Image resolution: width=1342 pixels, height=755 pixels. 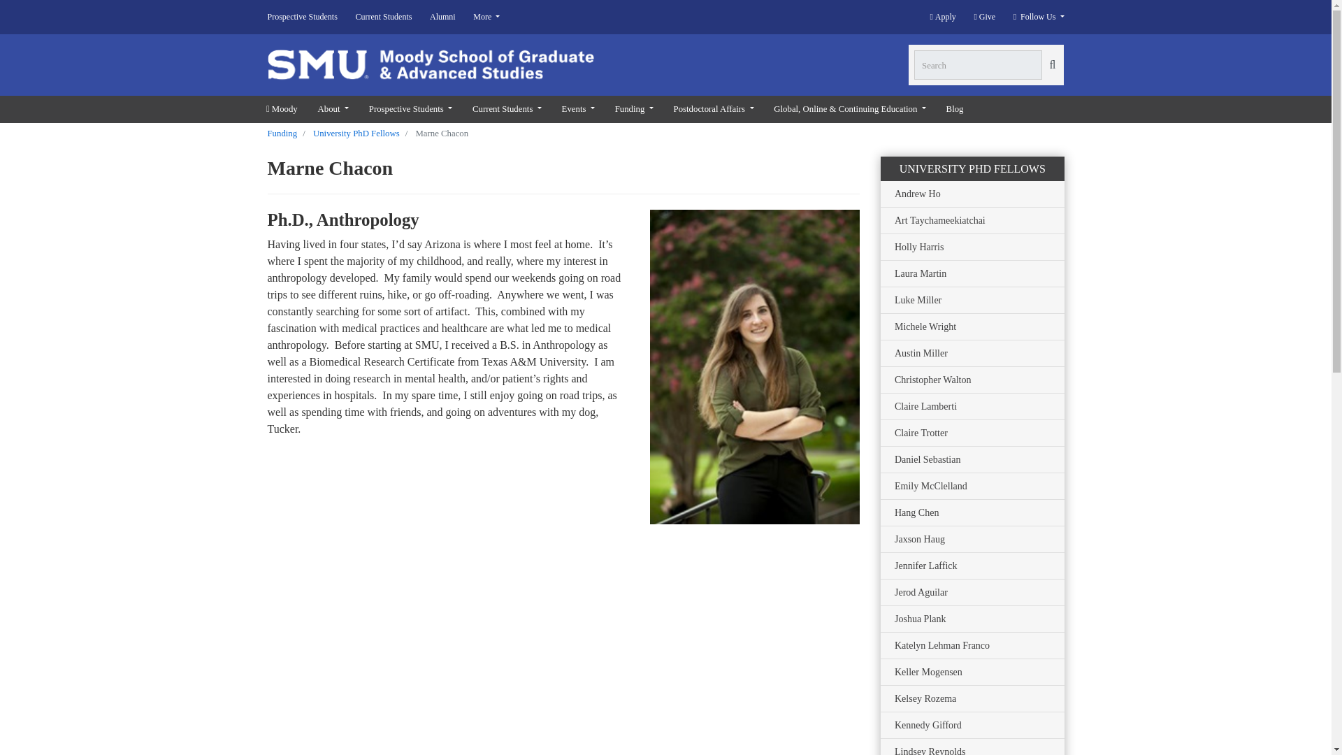 What do you see at coordinates (410, 109) in the screenshot?
I see `Prospective Students` at bounding box center [410, 109].